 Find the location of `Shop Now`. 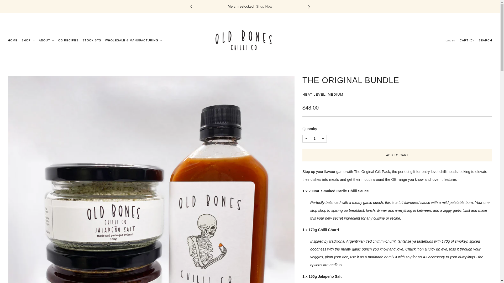

Shop Now is located at coordinates (264, 6).